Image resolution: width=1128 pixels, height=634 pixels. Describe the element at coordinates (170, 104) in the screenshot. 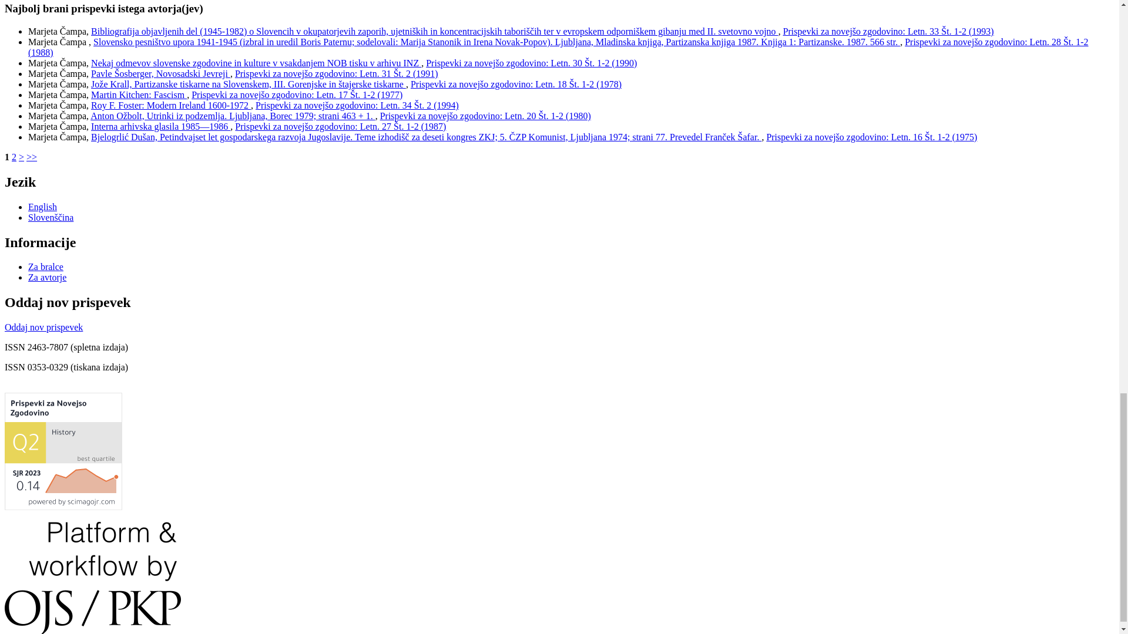

I see `Roy F. Foster: Modern Ireland 1600-1972` at that location.